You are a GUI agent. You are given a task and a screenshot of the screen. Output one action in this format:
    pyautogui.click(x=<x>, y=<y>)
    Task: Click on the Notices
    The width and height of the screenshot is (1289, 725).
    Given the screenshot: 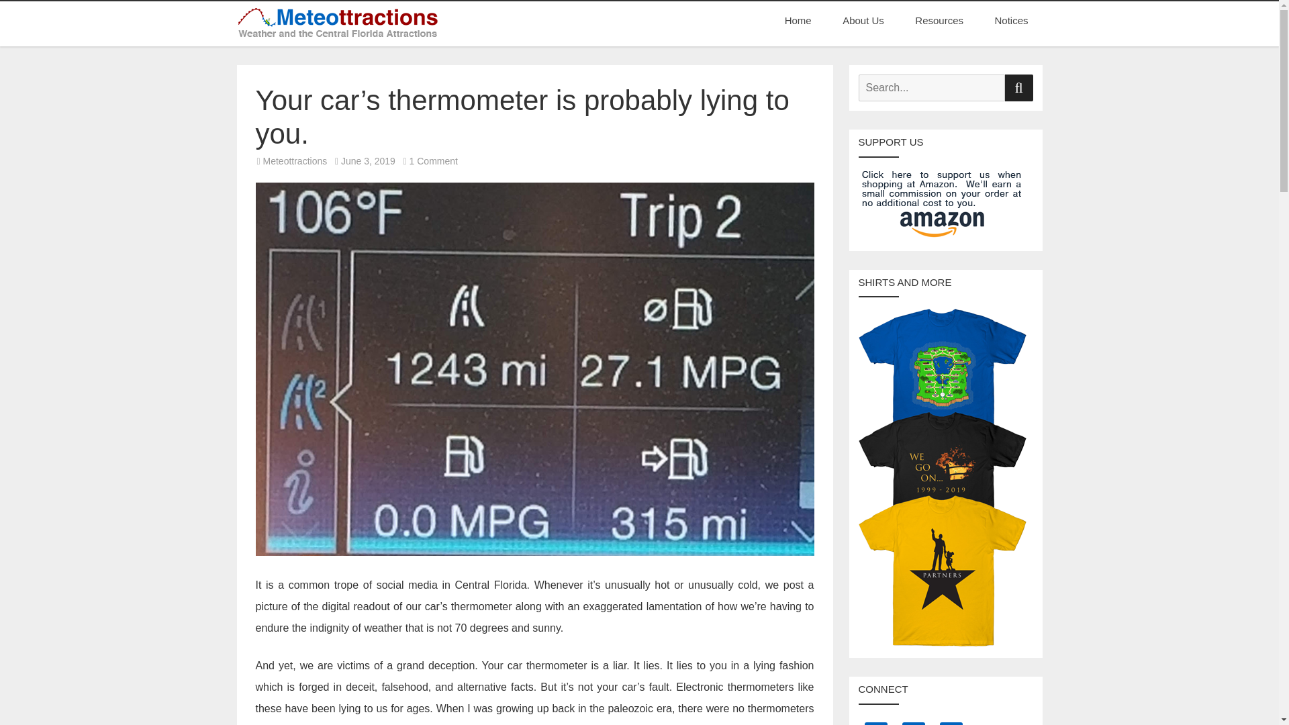 What is the action you would take?
    pyautogui.click(x=1010, y=20)
    